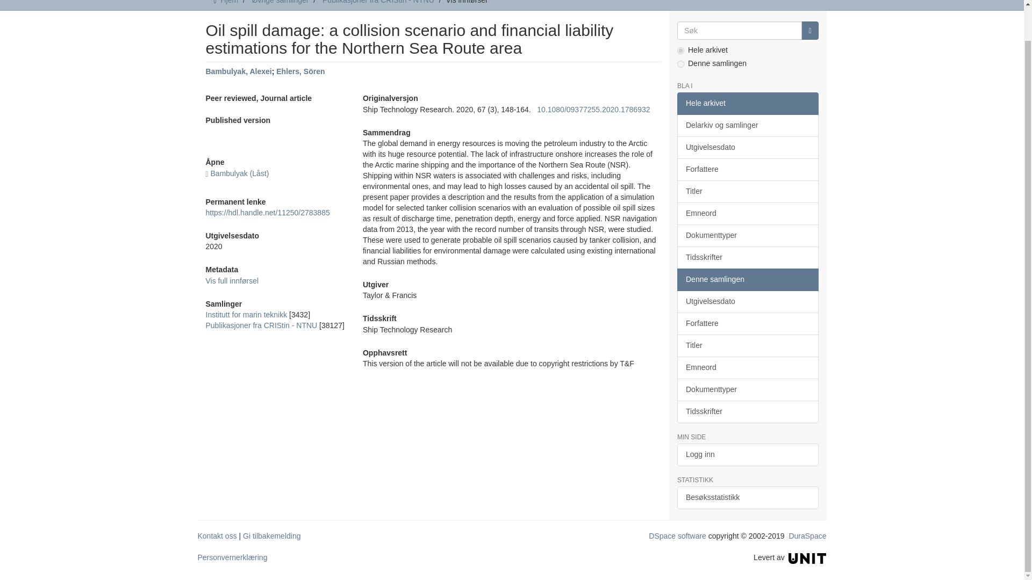  I want to click on Publikasjoner fra CRIStin - NTNU, so click(261, 325).